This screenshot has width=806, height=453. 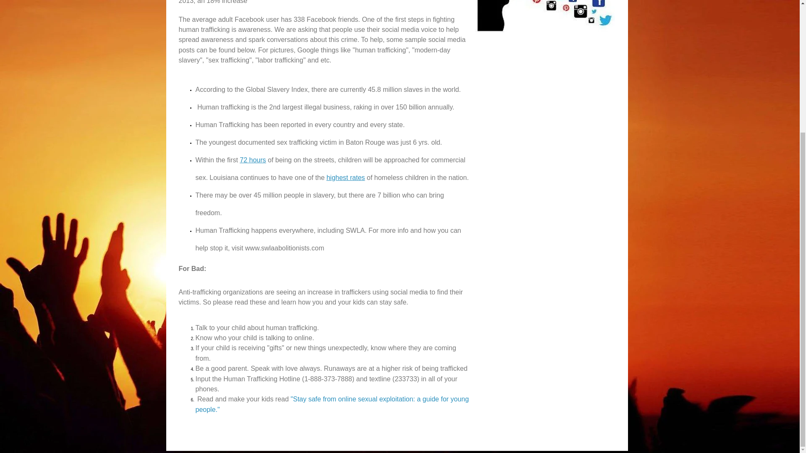 What do you see at coordinates (285, 248) in the screenshot?
I see `www.swlaabolitionists.com` at bounding box center [285, 248].